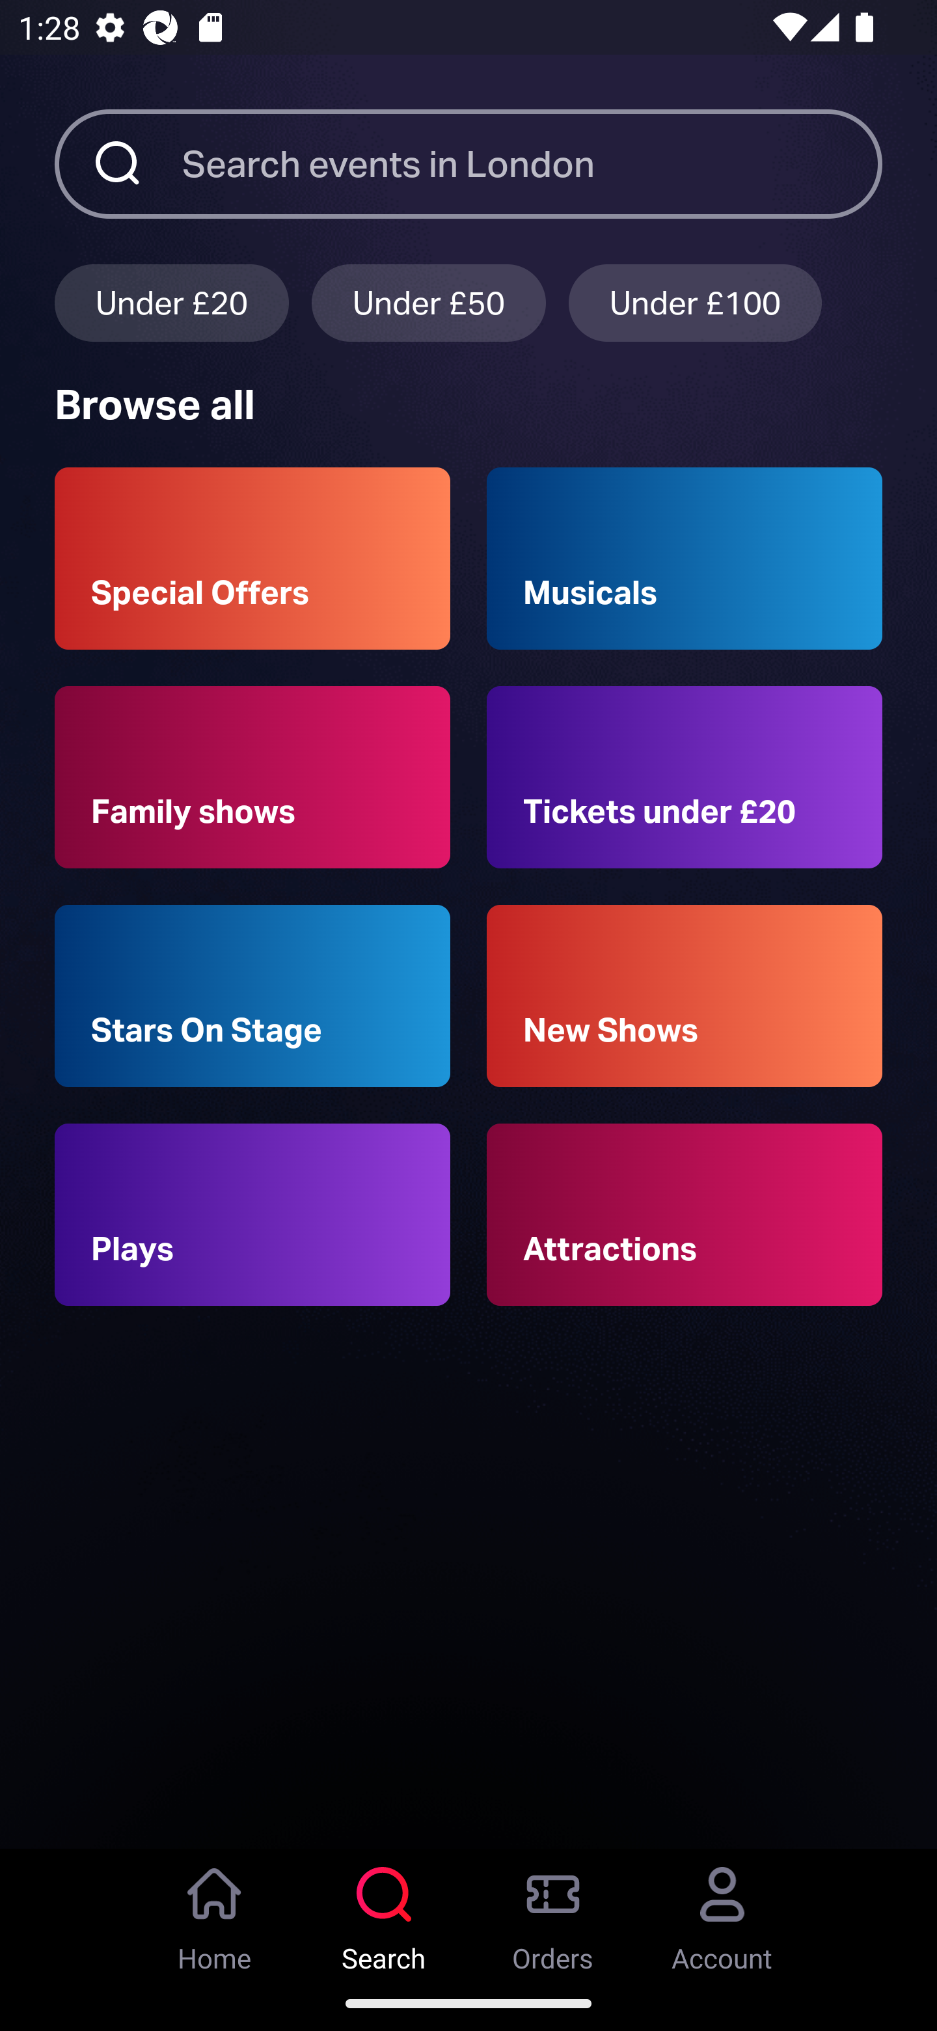 Image resolution: width=937 pixels, height=2031 pixels. Describe the element at coordinates (252, 1215) in the screenshot. I see `Plays` at that location.